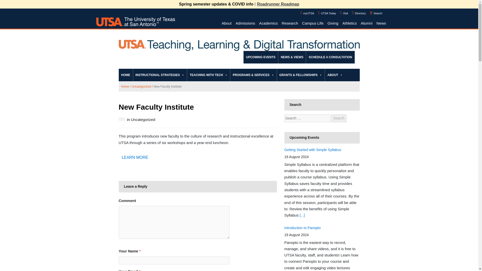  Describe the element at coordinates (344, 13) in the screenshot. I see `Visit` at that location.